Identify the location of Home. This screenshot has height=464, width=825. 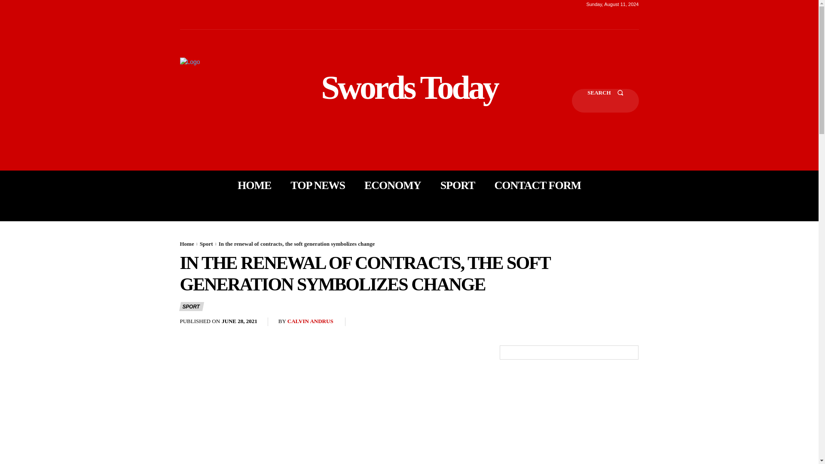
(186, 244).